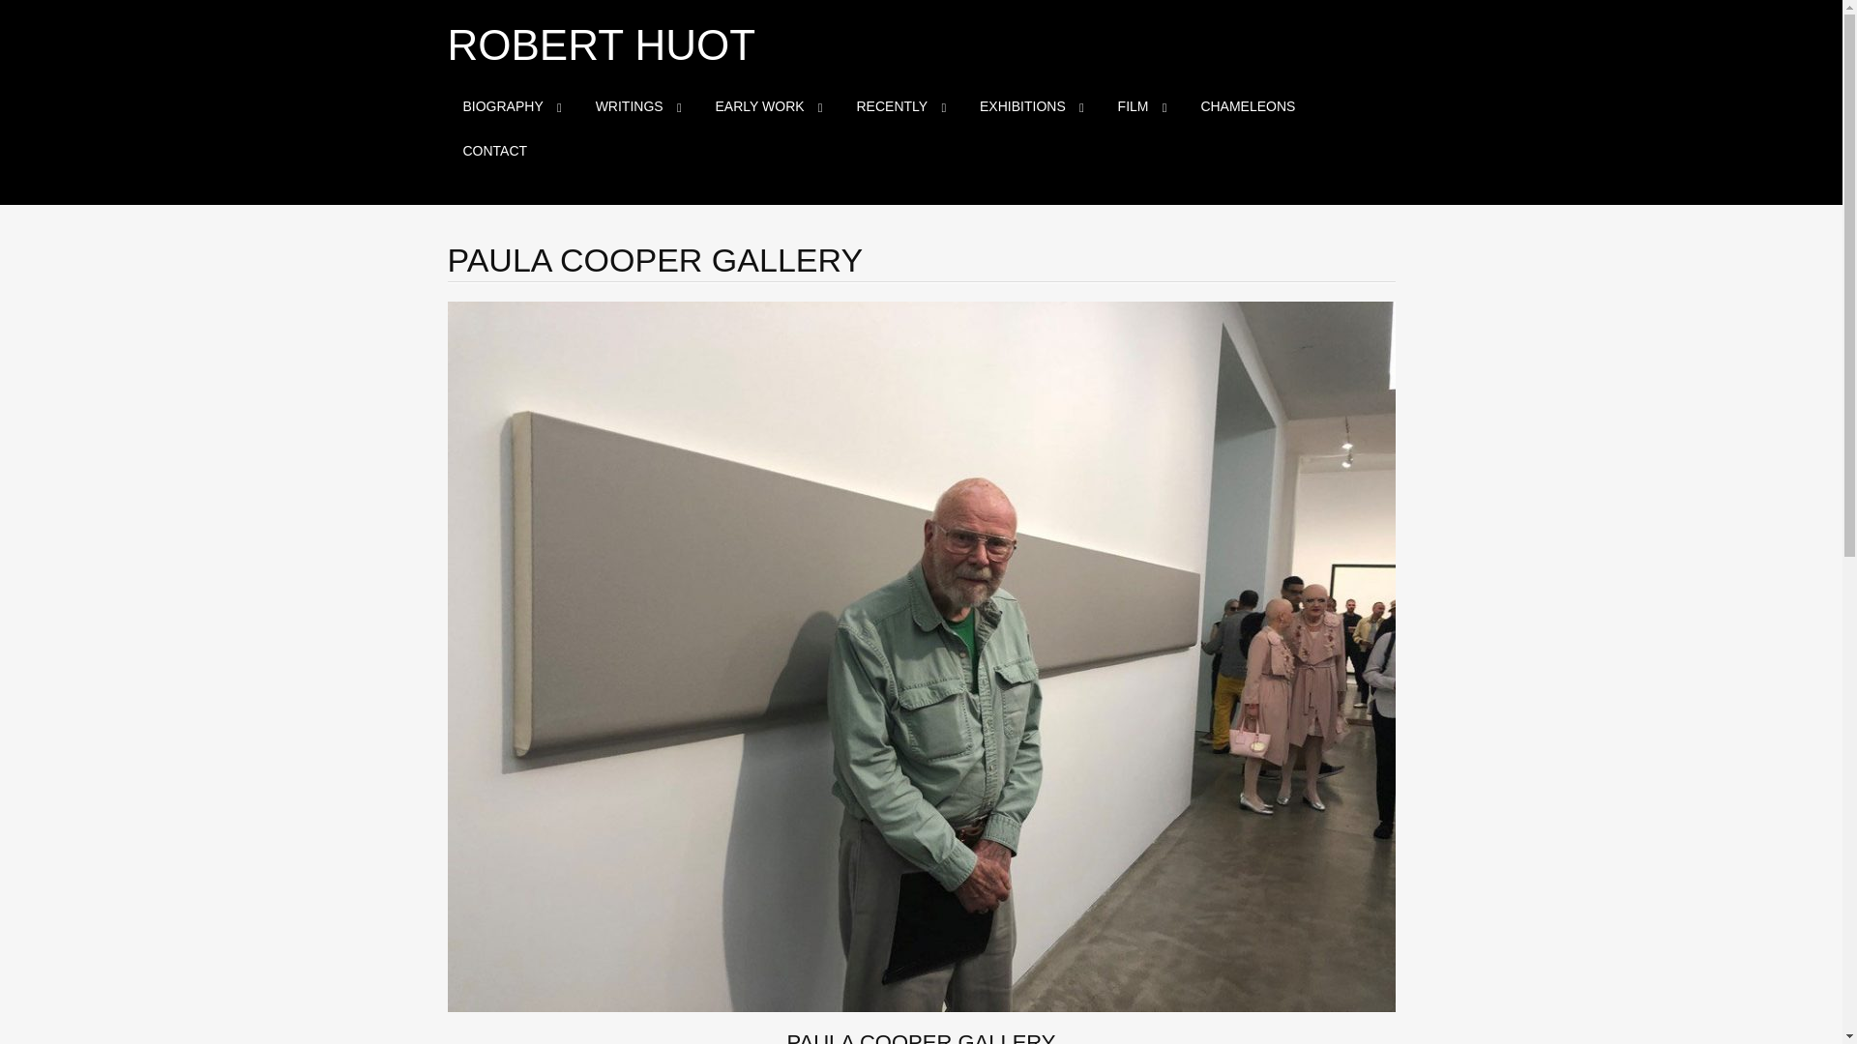  Describe the element at coordinates (602, 44) in the screenshot. I see `ROBERT HUOT` at that location.